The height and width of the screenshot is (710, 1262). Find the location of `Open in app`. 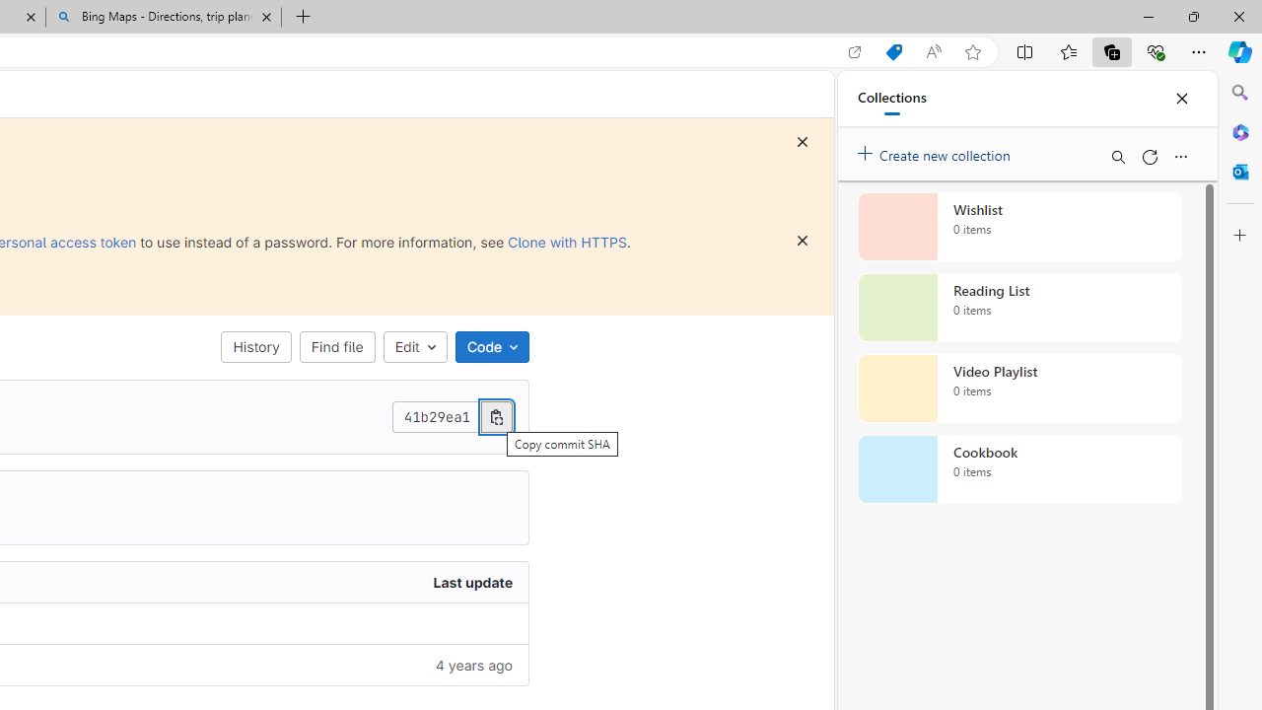

Open in app is located at coordinates (855, 52).